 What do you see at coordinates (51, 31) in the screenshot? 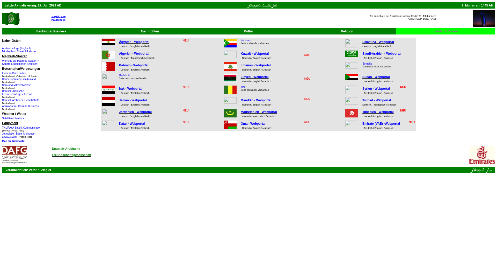
I see `Banking & Business` at bounding box center [51, 31].